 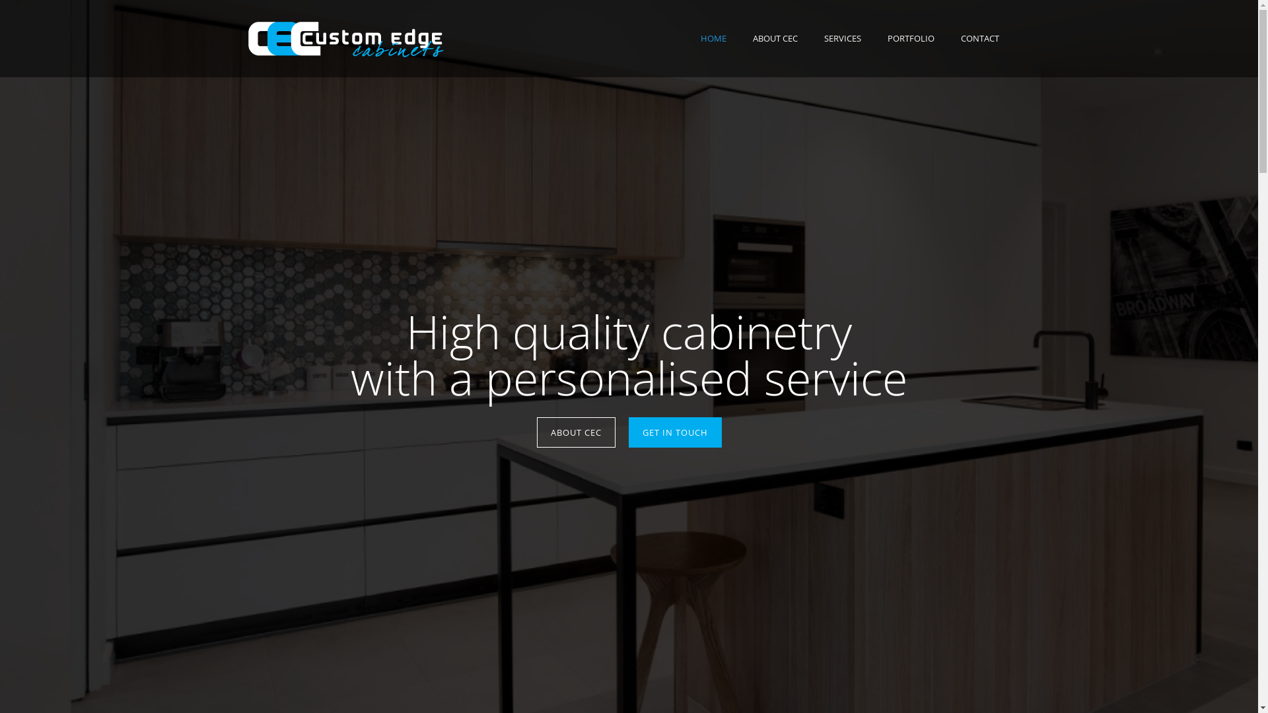 What do you see at coordinates (775, 38) in the screenshot?
I see `ABOUT CEC` at bounding box center [775, 38].